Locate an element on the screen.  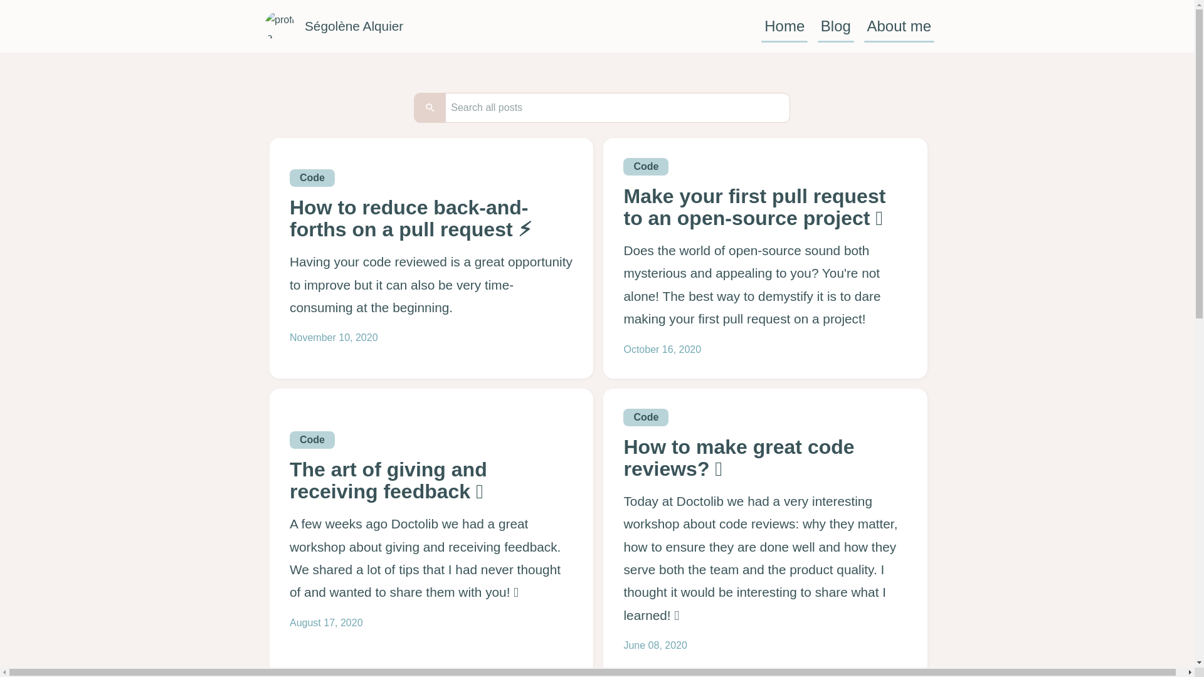
Home is located at coordinates (784, 26).